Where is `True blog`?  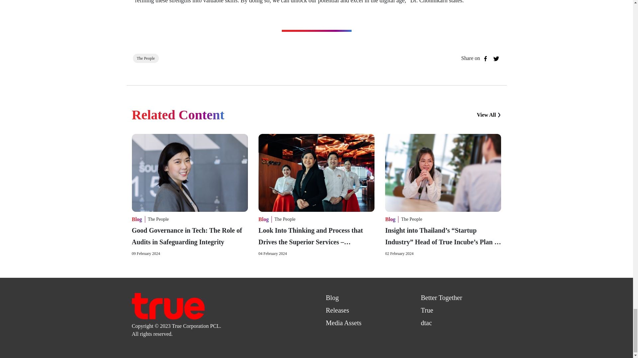
True blog is located at coordinates (167, 305).